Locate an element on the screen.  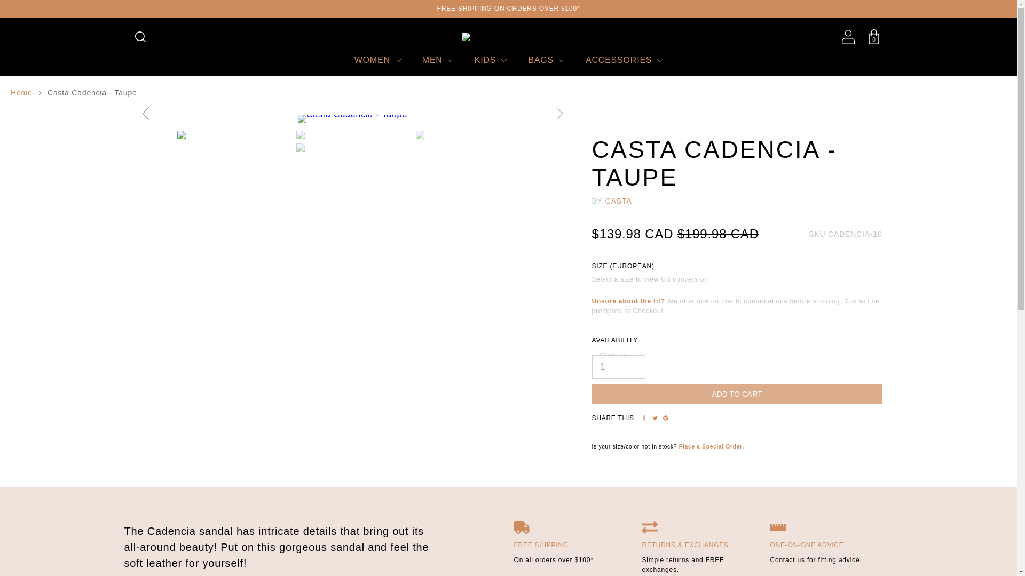
Casta Cadencia - Taupe is located at coordinates (352, 114).